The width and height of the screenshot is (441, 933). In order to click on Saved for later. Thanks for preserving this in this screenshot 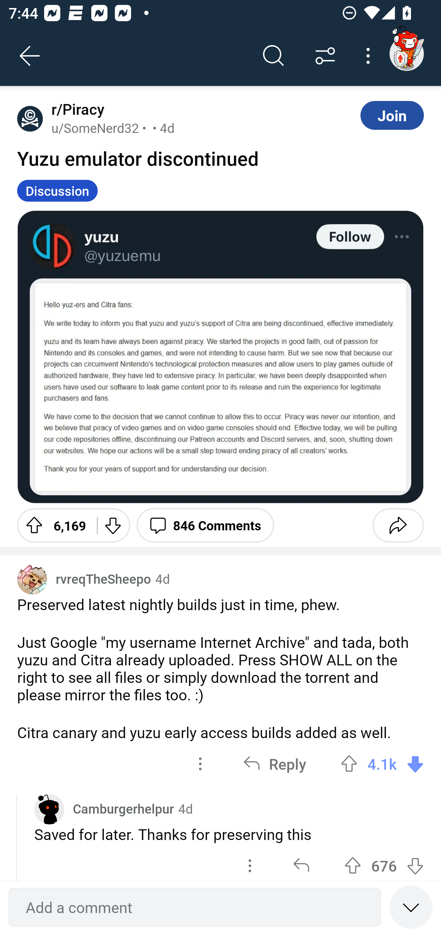, I will do `click(229, 834)`.